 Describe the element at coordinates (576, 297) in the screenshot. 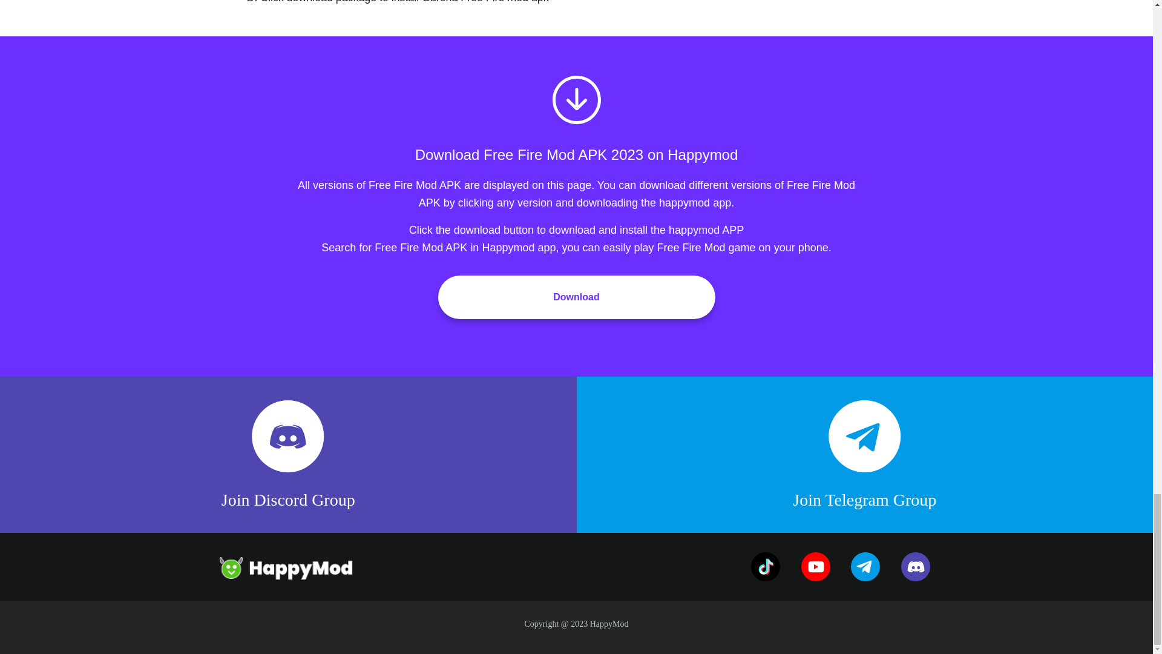

I see `Download` at that location.